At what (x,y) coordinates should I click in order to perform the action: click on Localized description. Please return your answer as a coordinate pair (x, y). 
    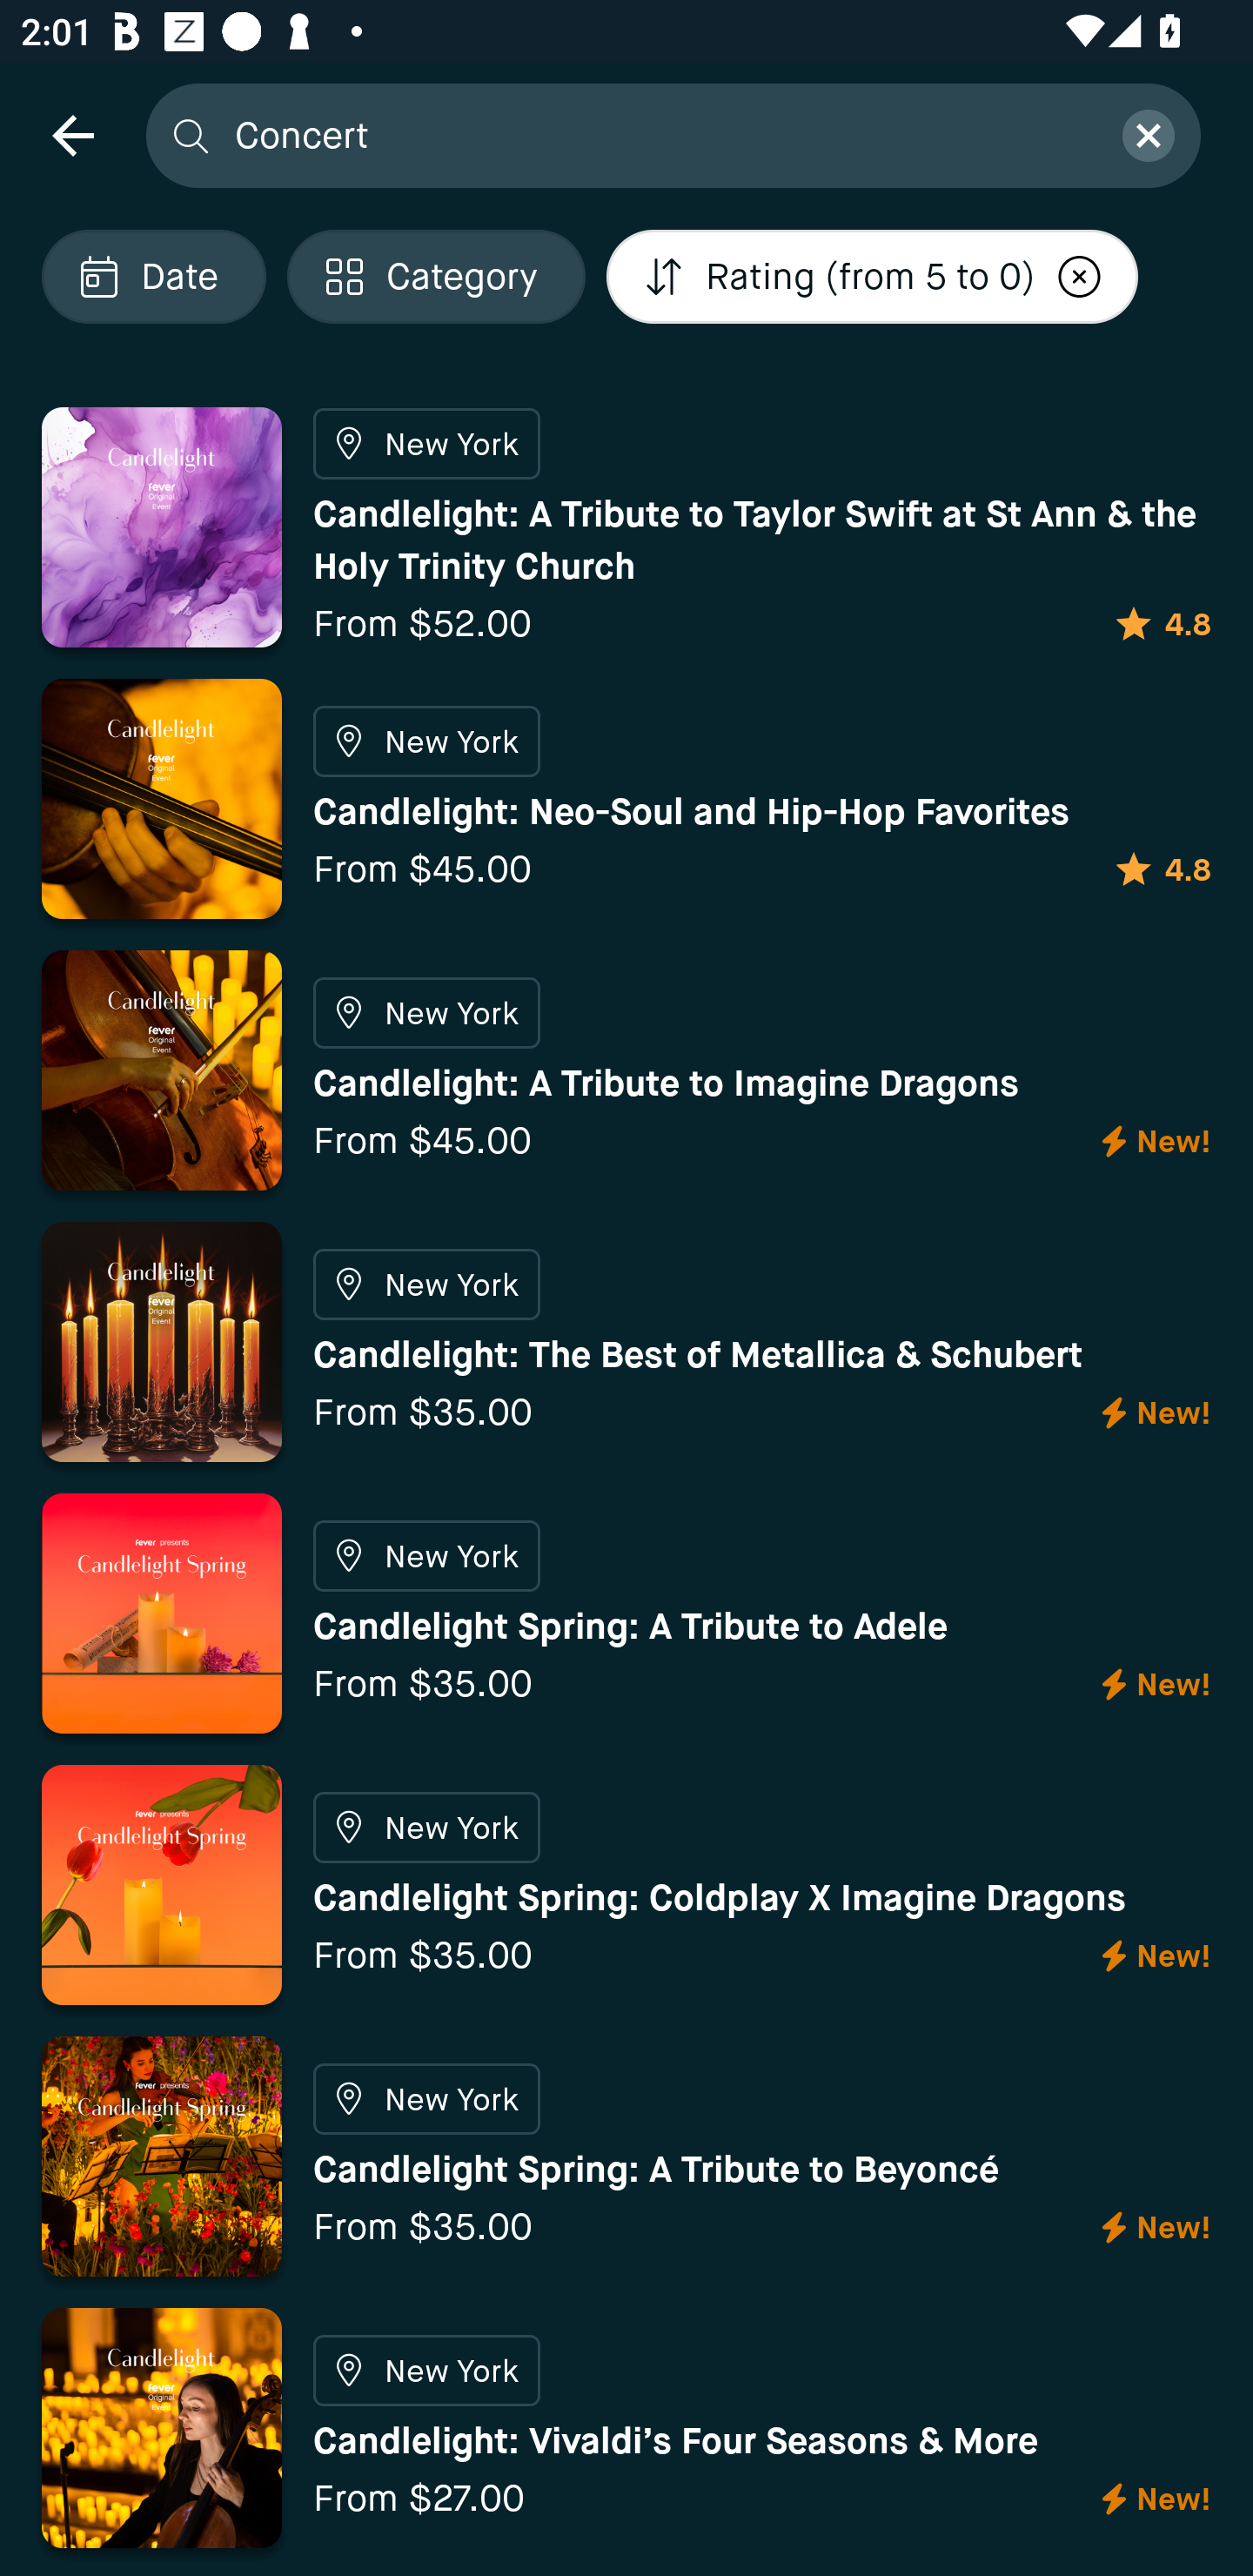
    Looking at the image, I should click on (1080, 277).